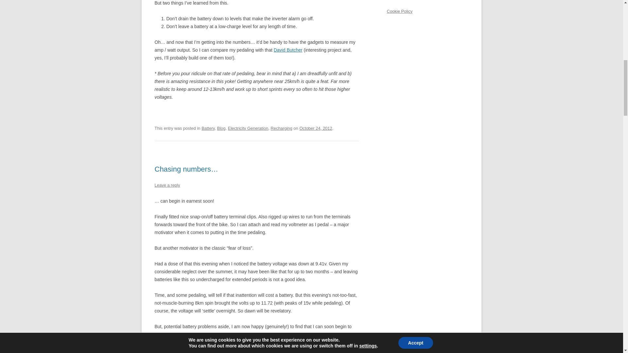 The width and height of the screenshot is (628, 353). Describe the element at coordinates (208, 128) in the screenshot. I see `Battery` at that location.